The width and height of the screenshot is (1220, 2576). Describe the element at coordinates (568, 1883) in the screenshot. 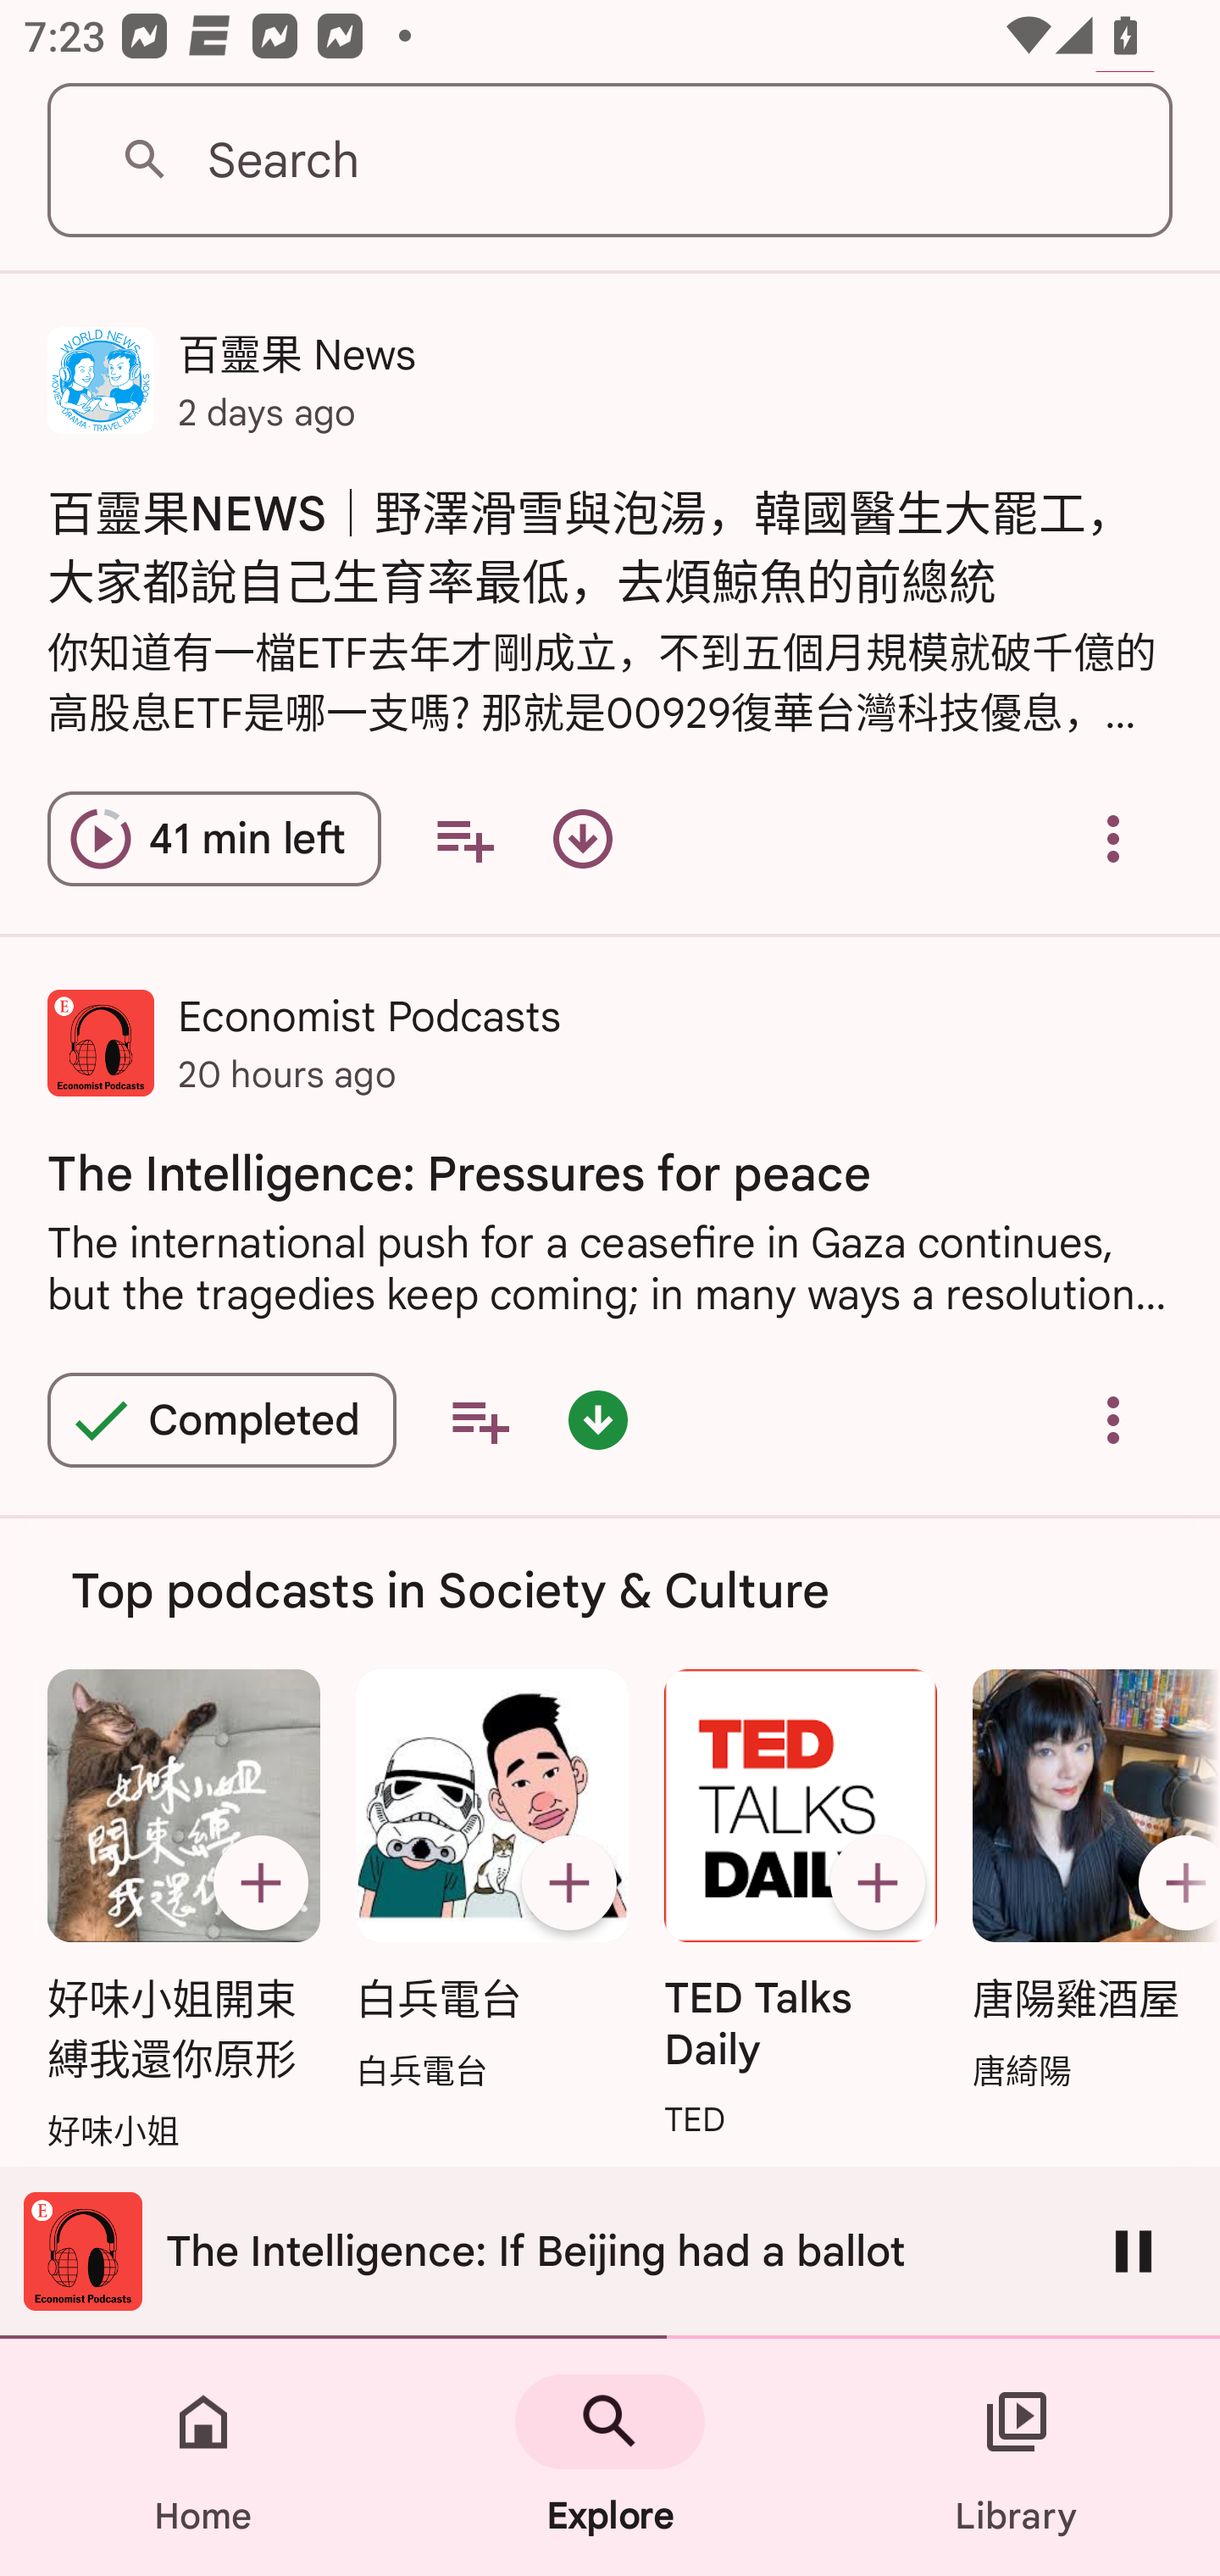

I see `Subscribe` at that location.